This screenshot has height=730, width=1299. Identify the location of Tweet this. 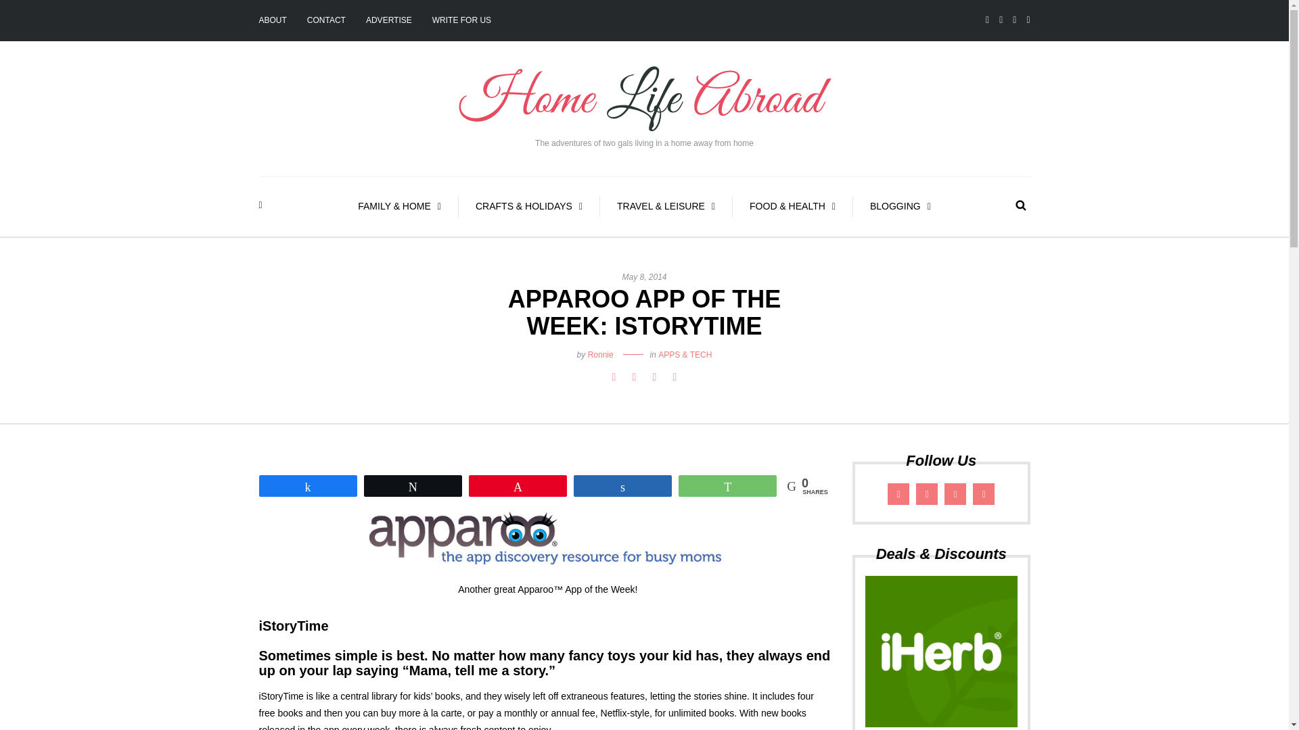
(633, 377).